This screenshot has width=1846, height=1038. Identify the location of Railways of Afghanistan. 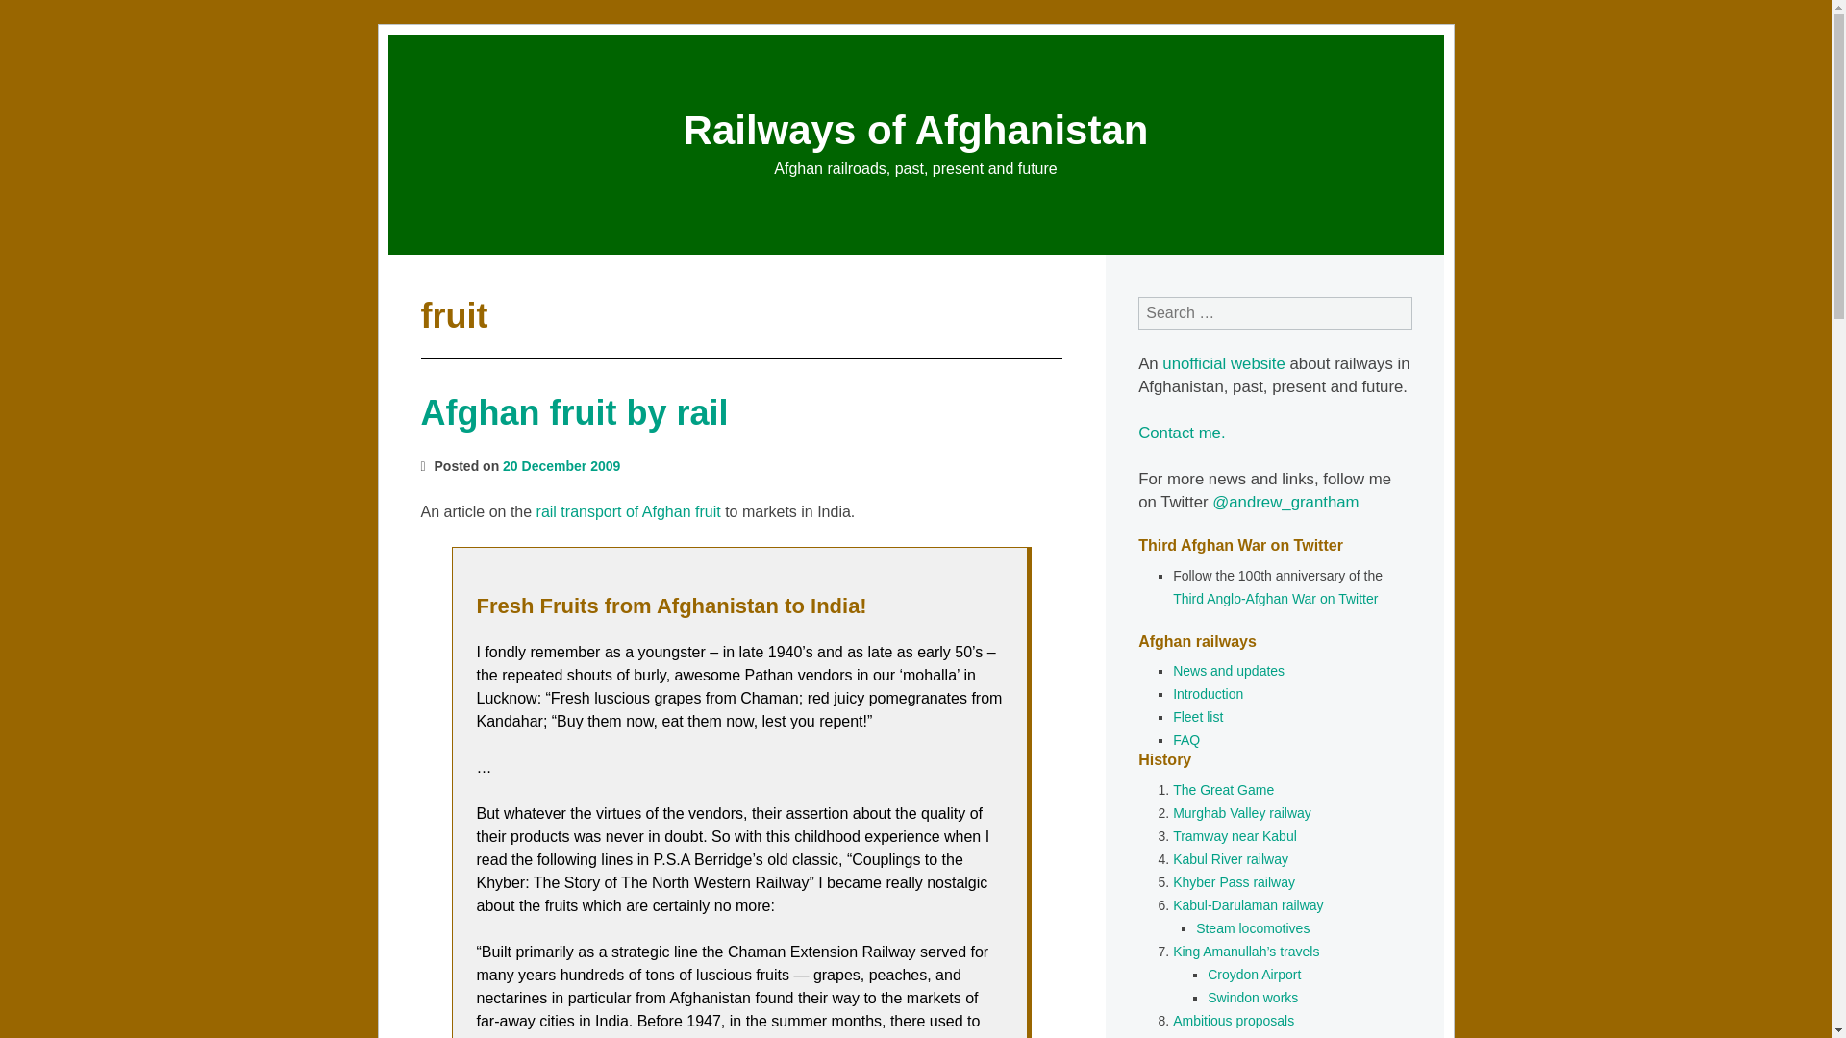
(915, 130).